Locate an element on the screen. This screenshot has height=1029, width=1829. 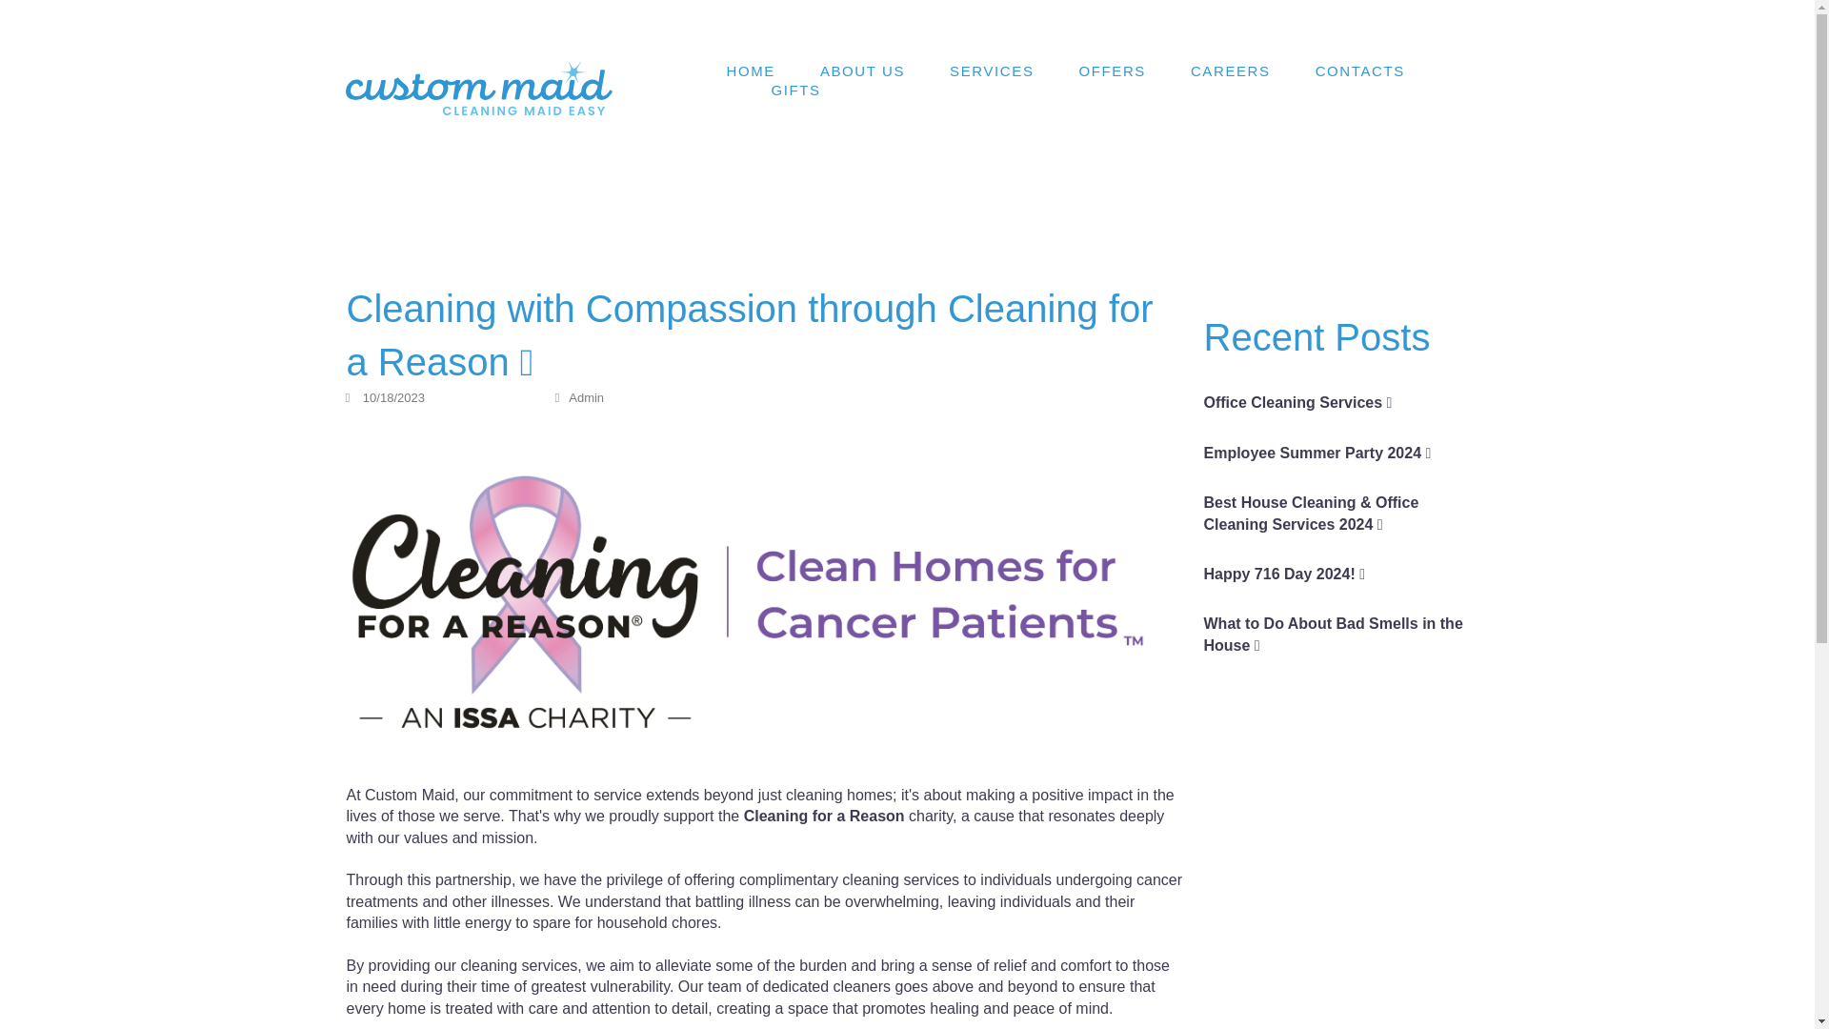
CONTACTS is located at coordinates (1359, 71).